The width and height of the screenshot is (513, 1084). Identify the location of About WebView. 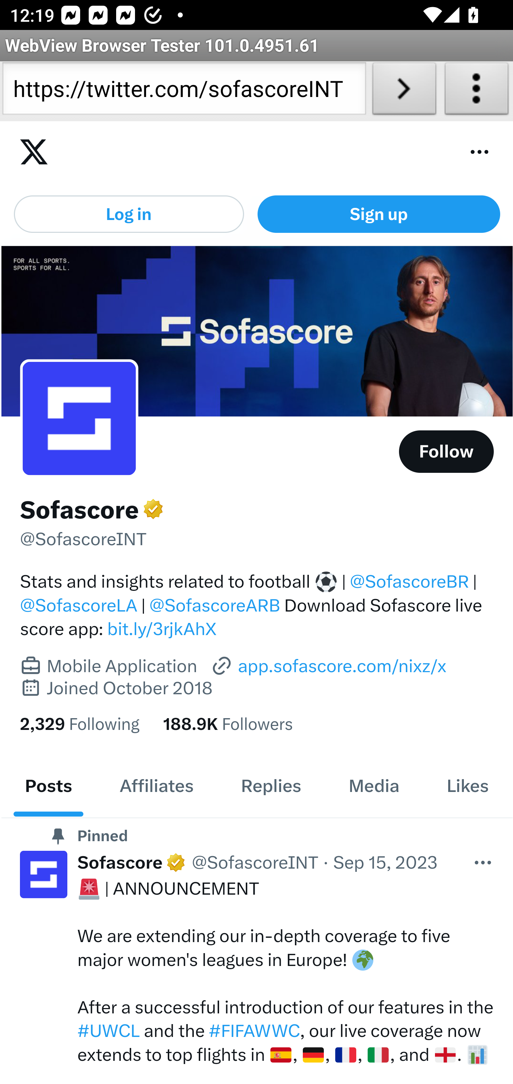
(477, 91).